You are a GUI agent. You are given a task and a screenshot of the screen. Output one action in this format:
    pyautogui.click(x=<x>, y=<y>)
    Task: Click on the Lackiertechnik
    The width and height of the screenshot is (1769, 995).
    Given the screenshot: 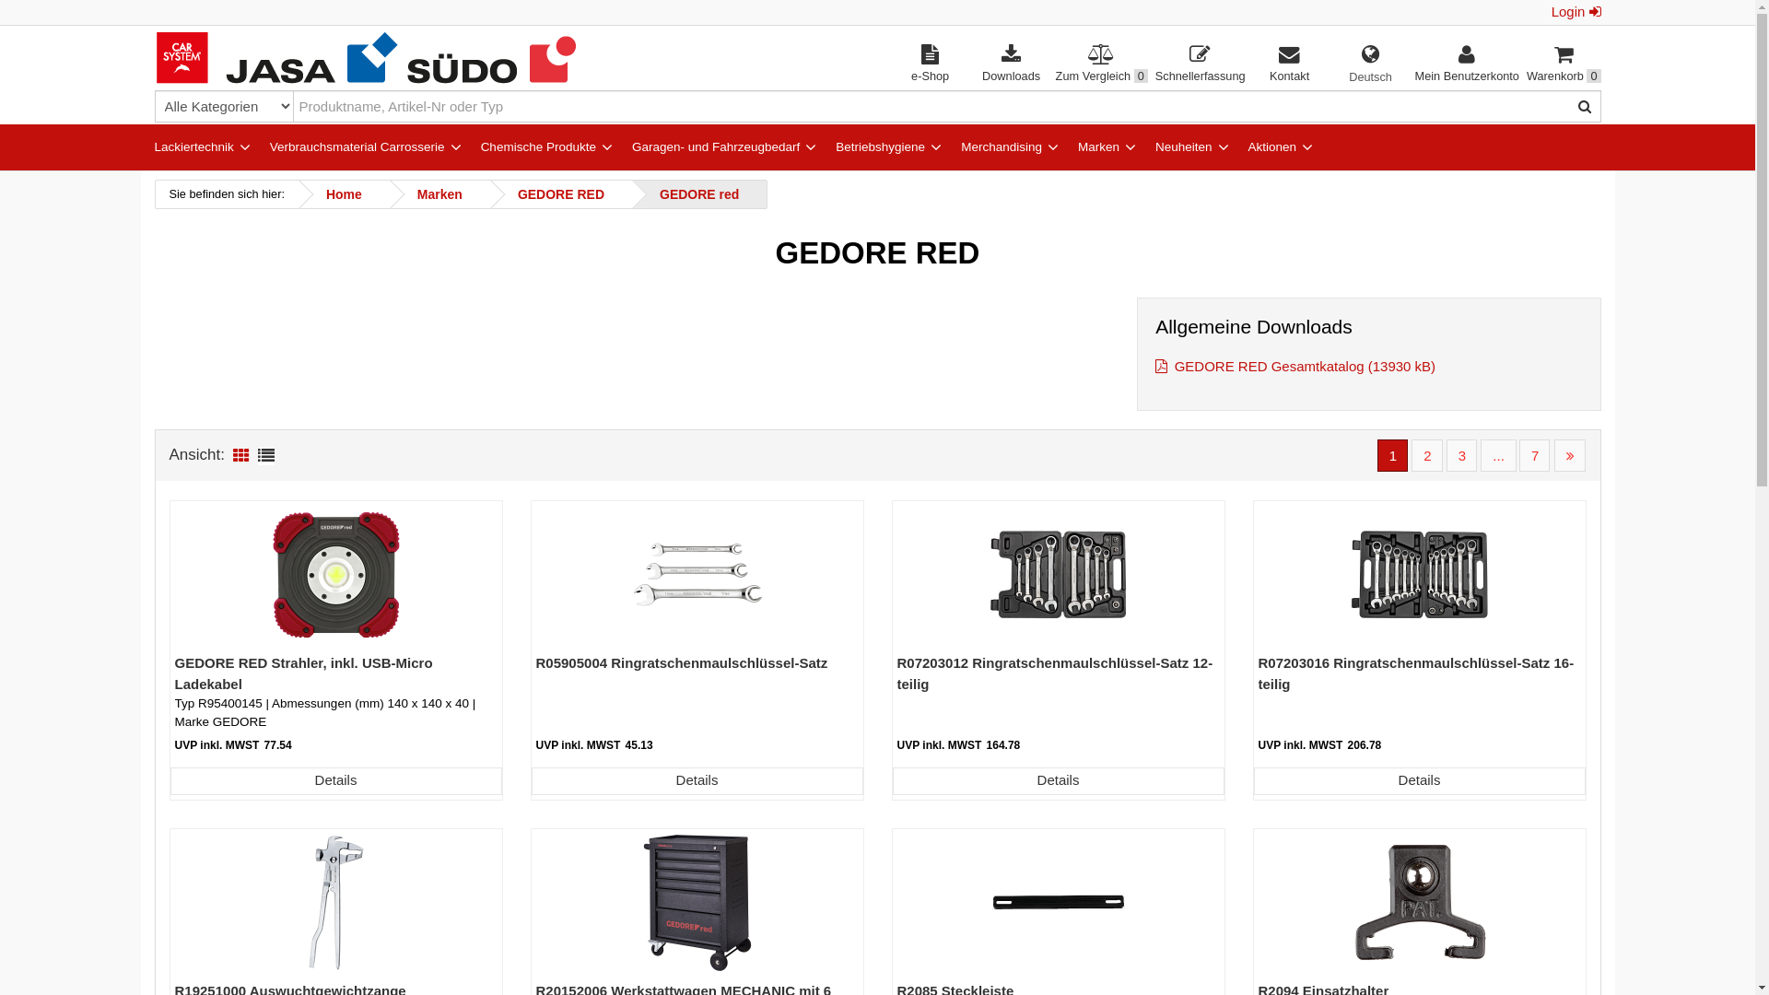 What is the action you would take?
    pyautogui.click(x=186, y=146)
    